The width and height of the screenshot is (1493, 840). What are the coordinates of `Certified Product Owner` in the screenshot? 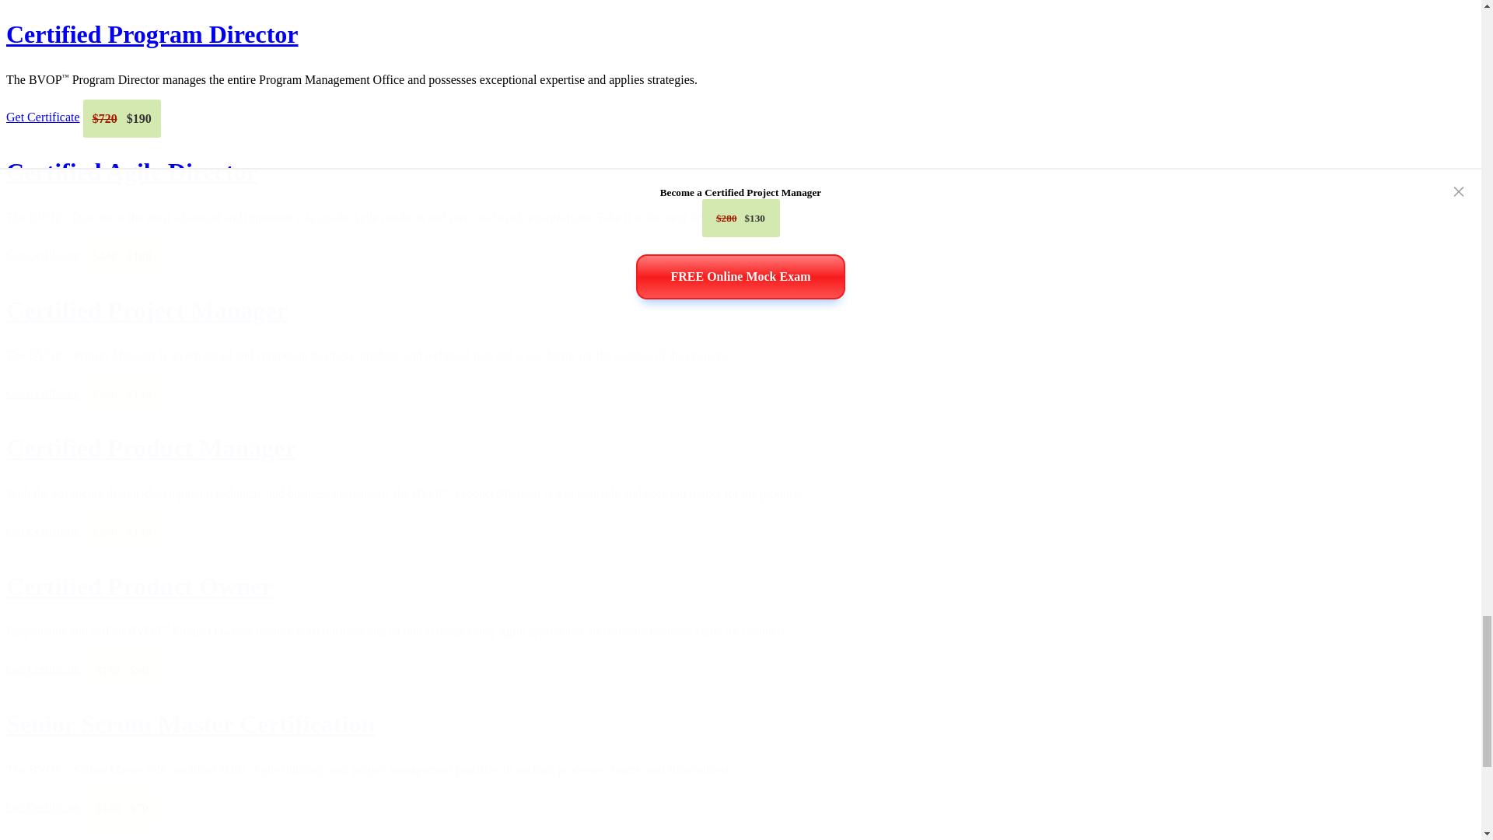 It's located at (138, 586).